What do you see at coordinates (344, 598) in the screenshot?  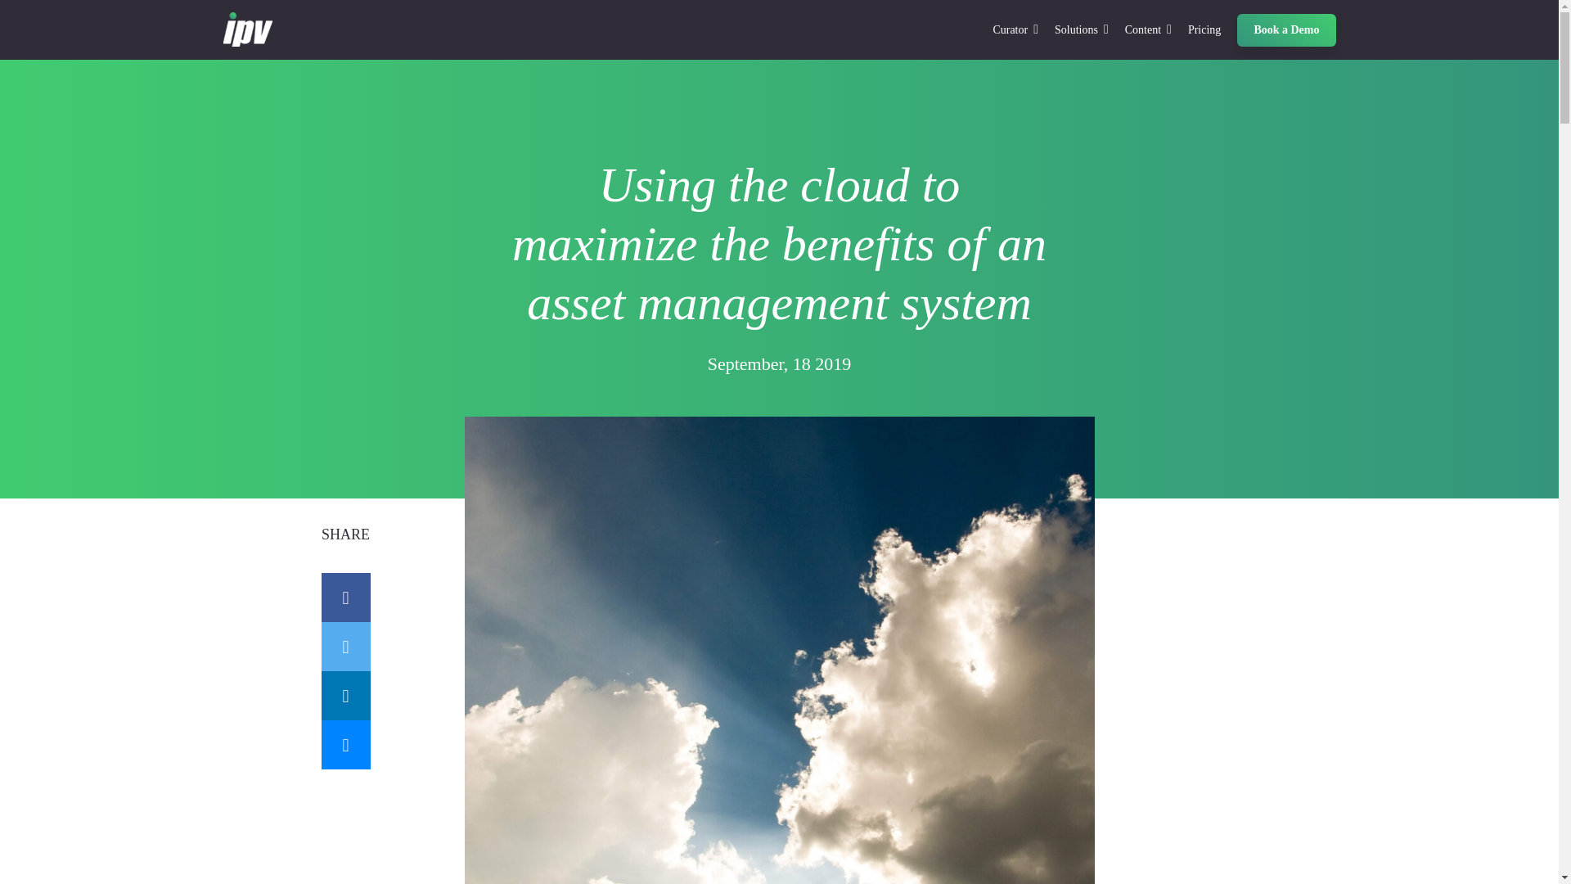 I see `facebook` at bounding box center [344, 598].